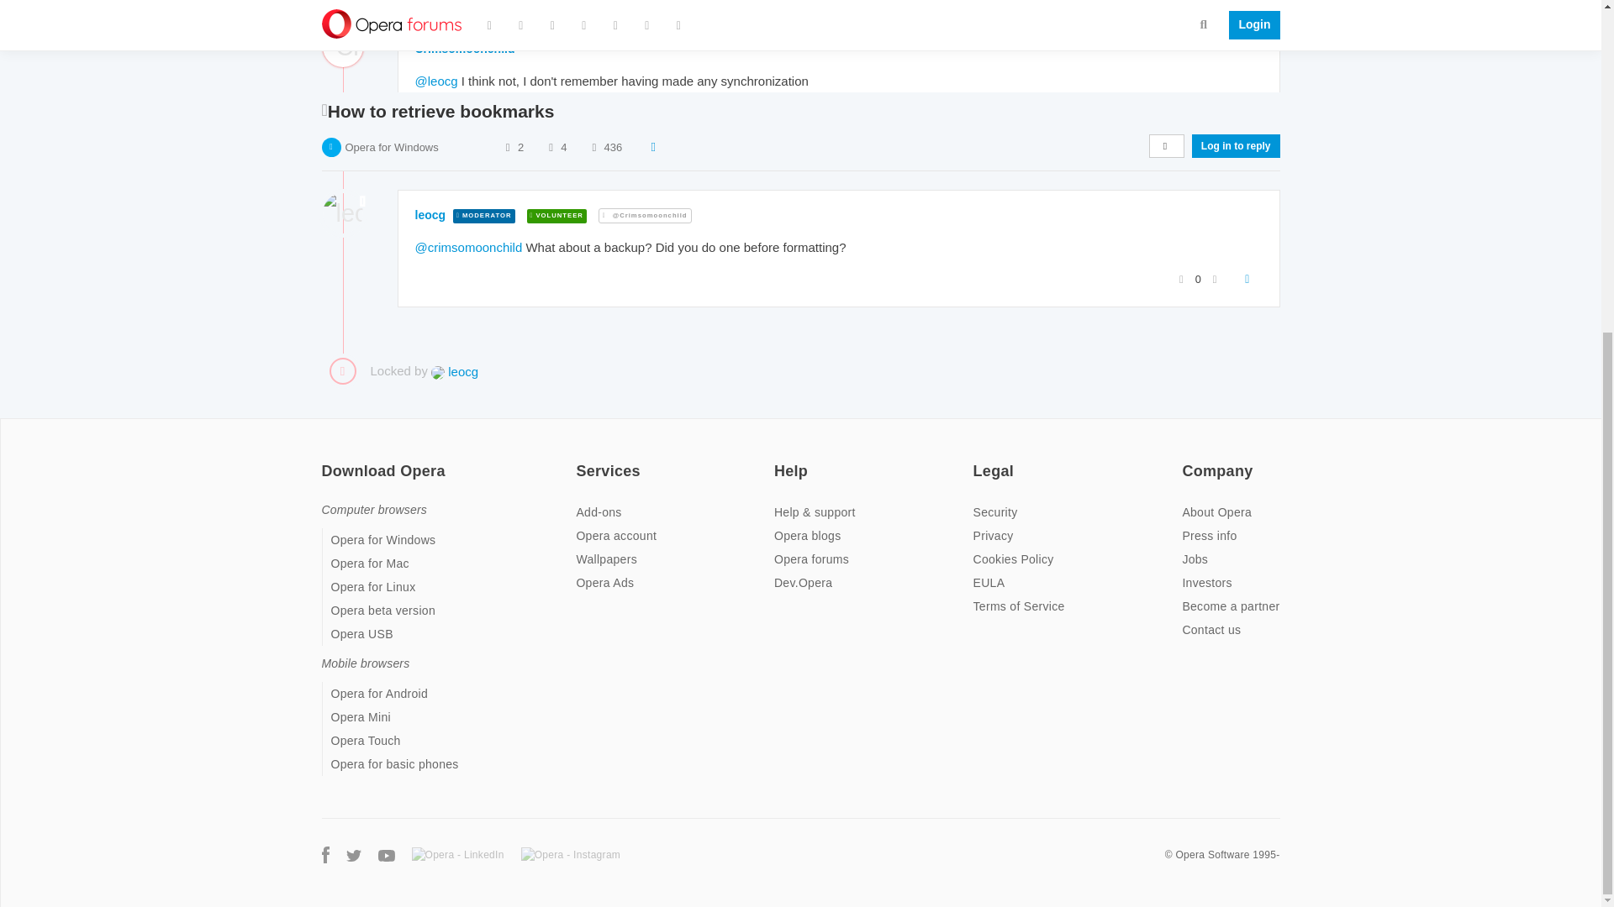  I want to click on on, so click(580, 460).